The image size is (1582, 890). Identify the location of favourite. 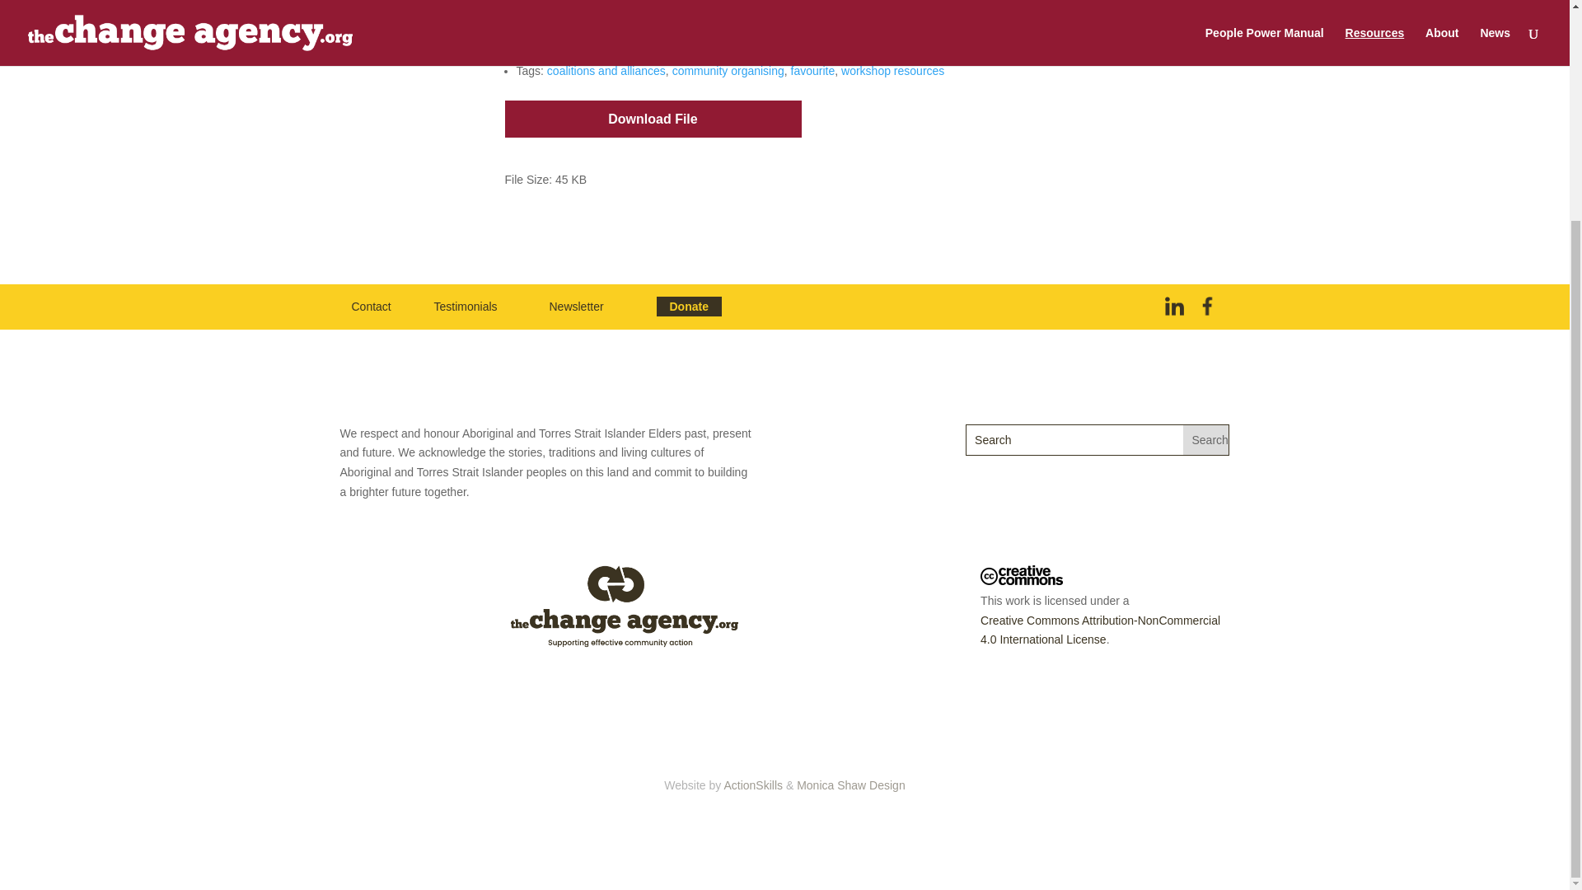
(812, 70).